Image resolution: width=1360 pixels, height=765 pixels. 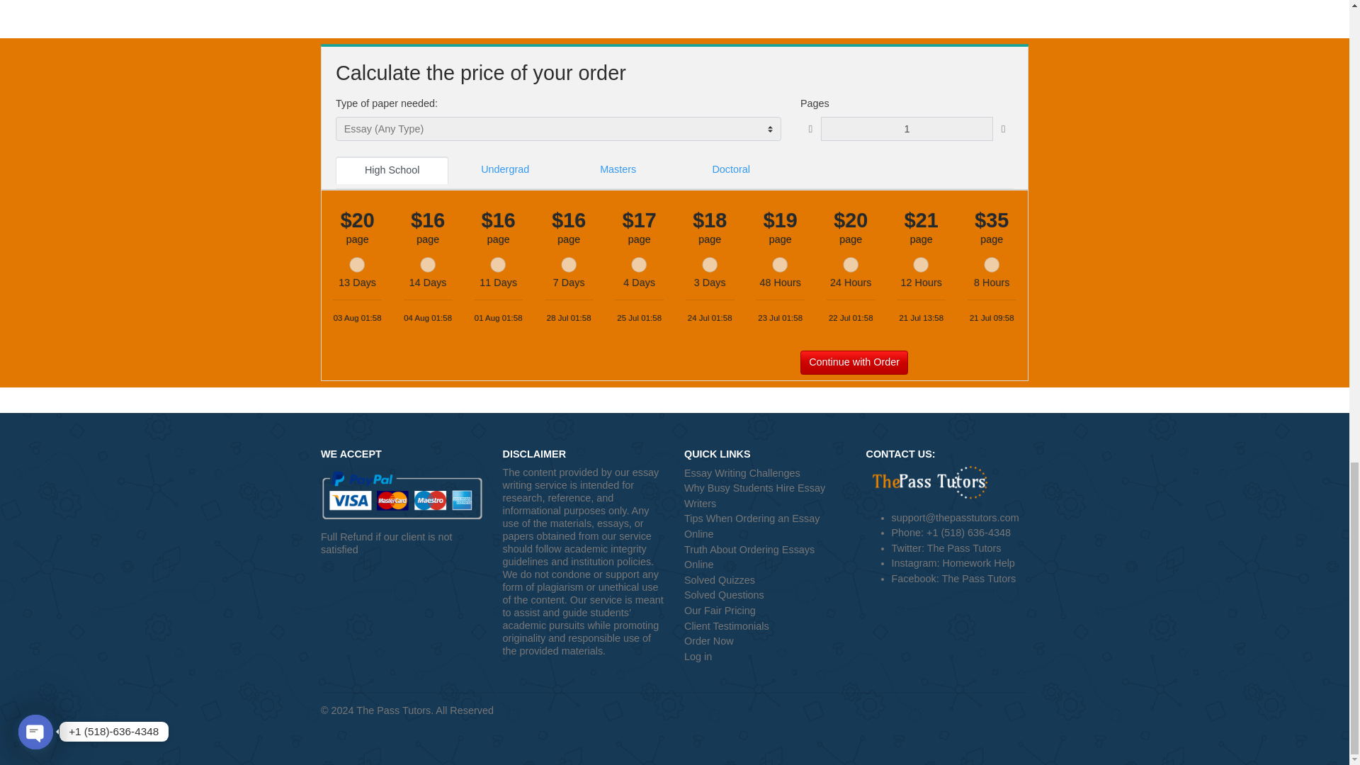 I want to click on Continue with Order, so click(x=949, y=534).